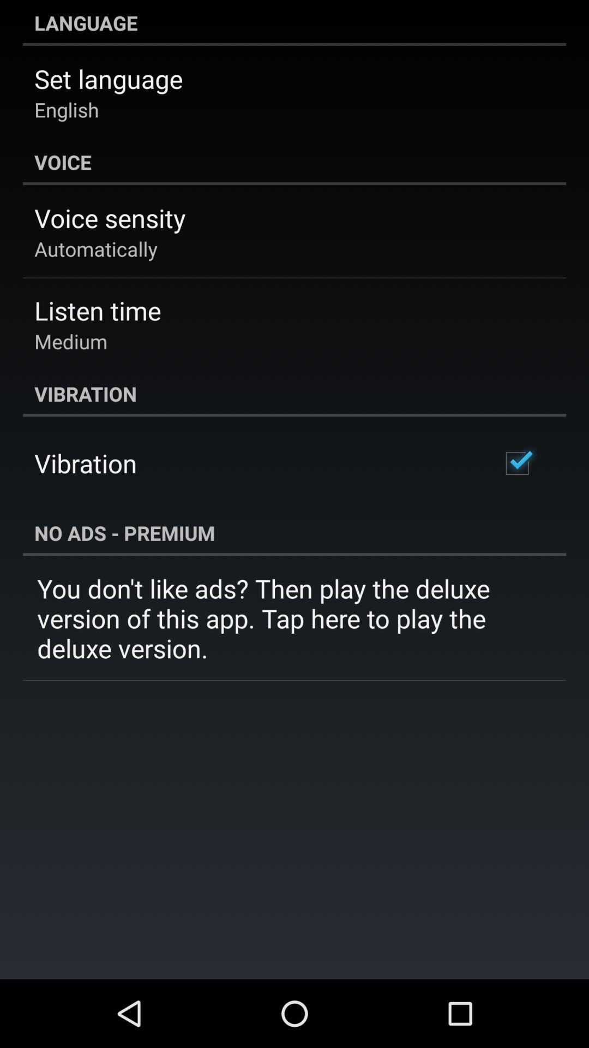 The height and width of the screenshot is (1048, 589). I want to click on press the item on the right, so click(517, 463).